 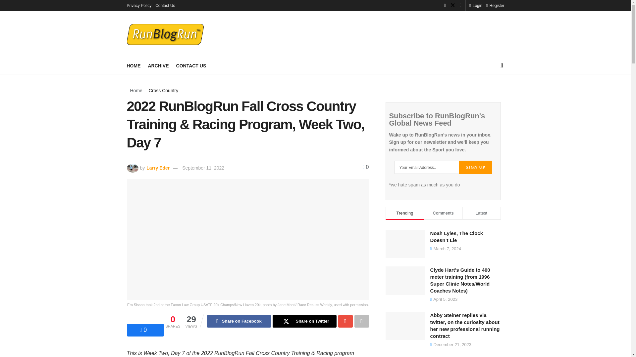 I want to click on Cross Country, so click(x=163, y=90).